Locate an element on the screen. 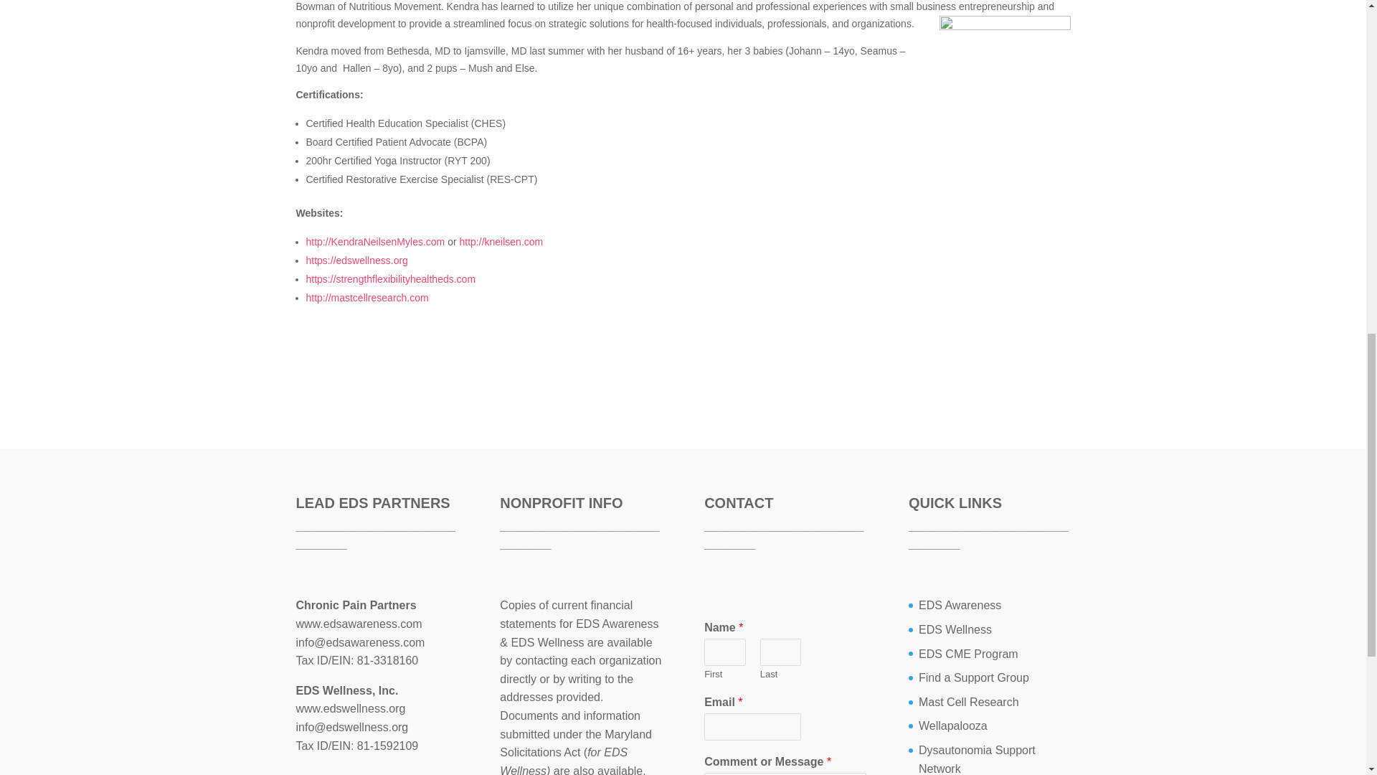 The image size is (1377, 775). EDS Awareness is located at coordinates (960, 605).